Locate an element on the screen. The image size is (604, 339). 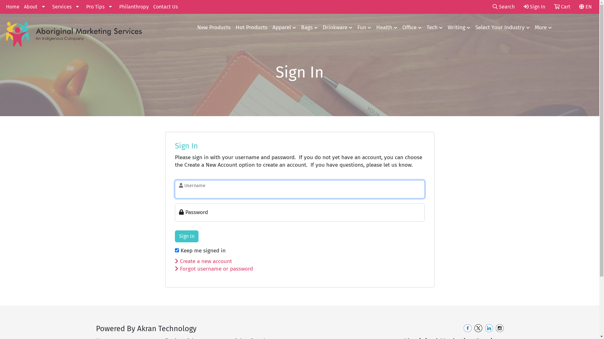
Select Your Industry is located at coordinates (503, 28).